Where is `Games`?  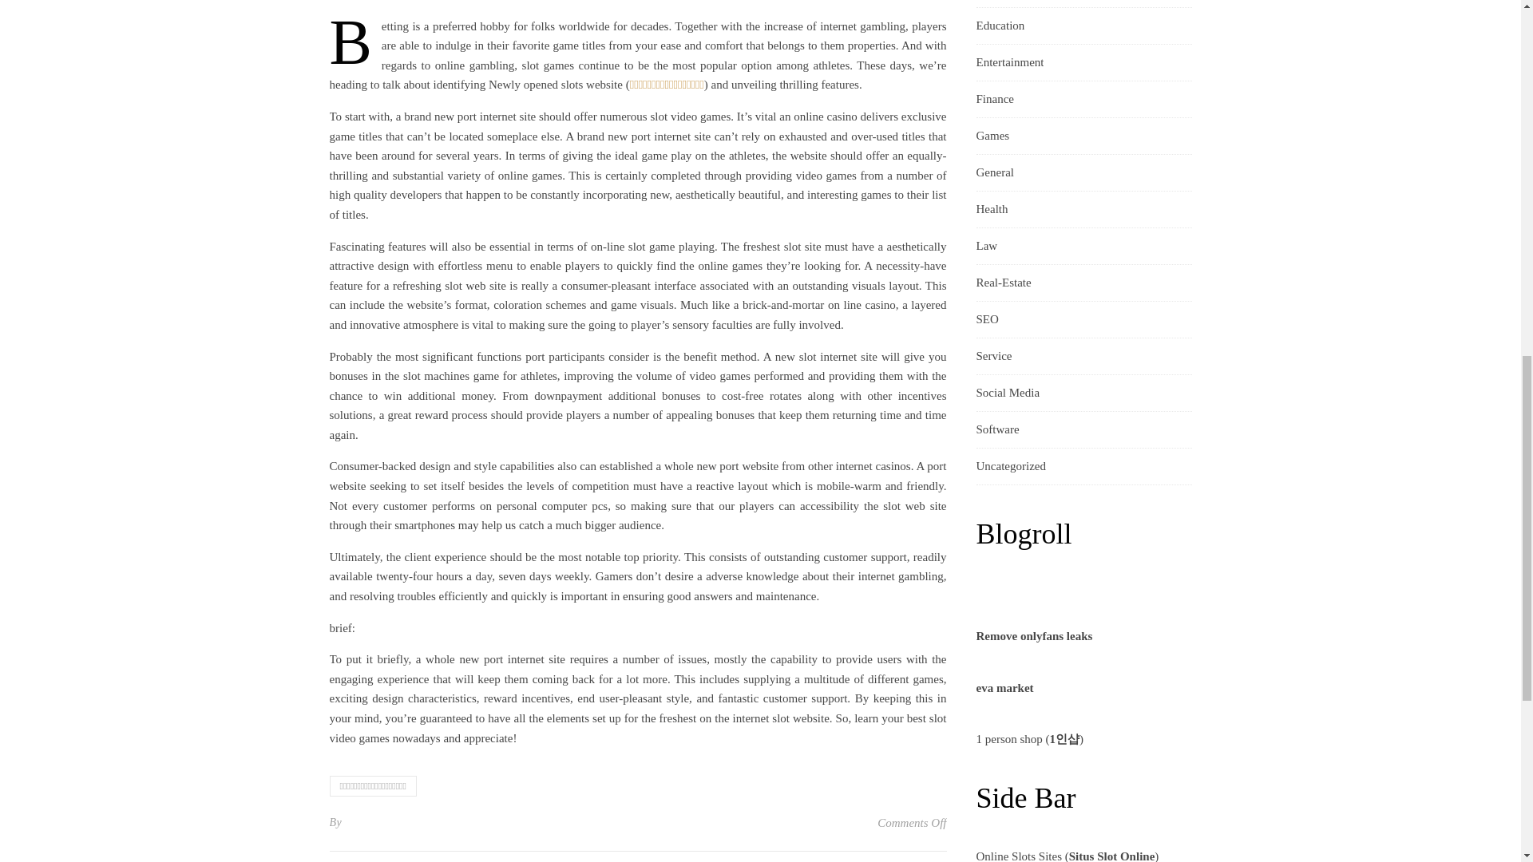 Games is located at coordinates (992, 136).